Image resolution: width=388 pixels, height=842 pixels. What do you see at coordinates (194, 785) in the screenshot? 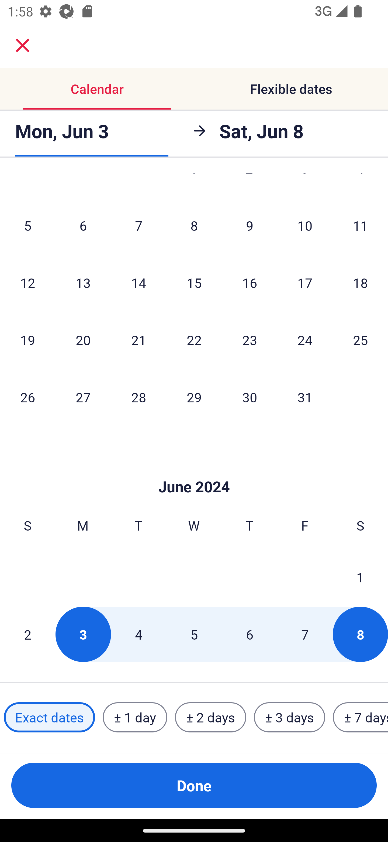
I see `Done` at bounding box center [194, 785].